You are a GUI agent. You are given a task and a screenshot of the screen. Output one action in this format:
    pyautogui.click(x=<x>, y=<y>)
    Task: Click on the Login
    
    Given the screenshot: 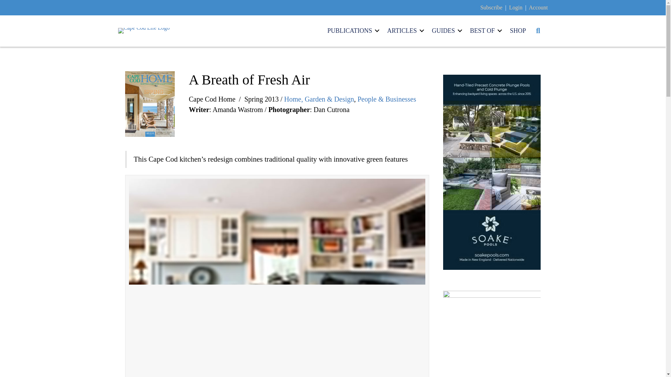 What is the action you would take?
    pyautogui.click(x=516, y=7)
    